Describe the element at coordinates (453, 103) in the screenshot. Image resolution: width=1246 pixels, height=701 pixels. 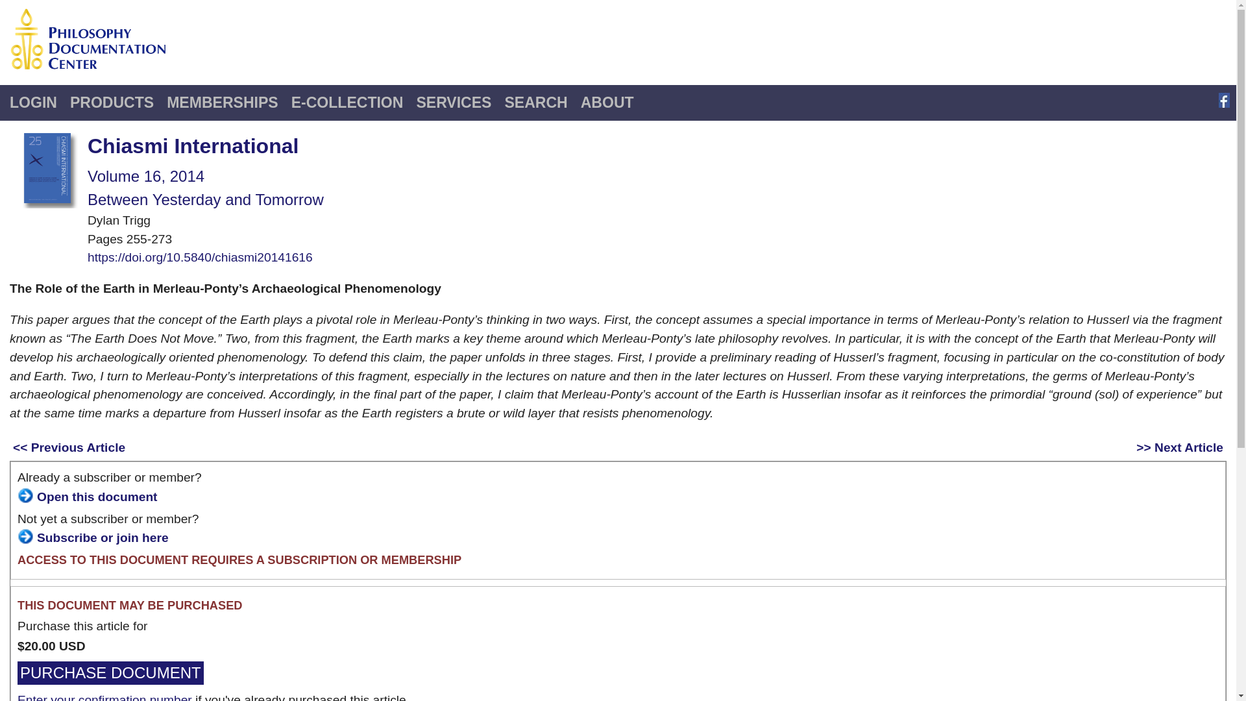
I see `SERVICES` at that location.